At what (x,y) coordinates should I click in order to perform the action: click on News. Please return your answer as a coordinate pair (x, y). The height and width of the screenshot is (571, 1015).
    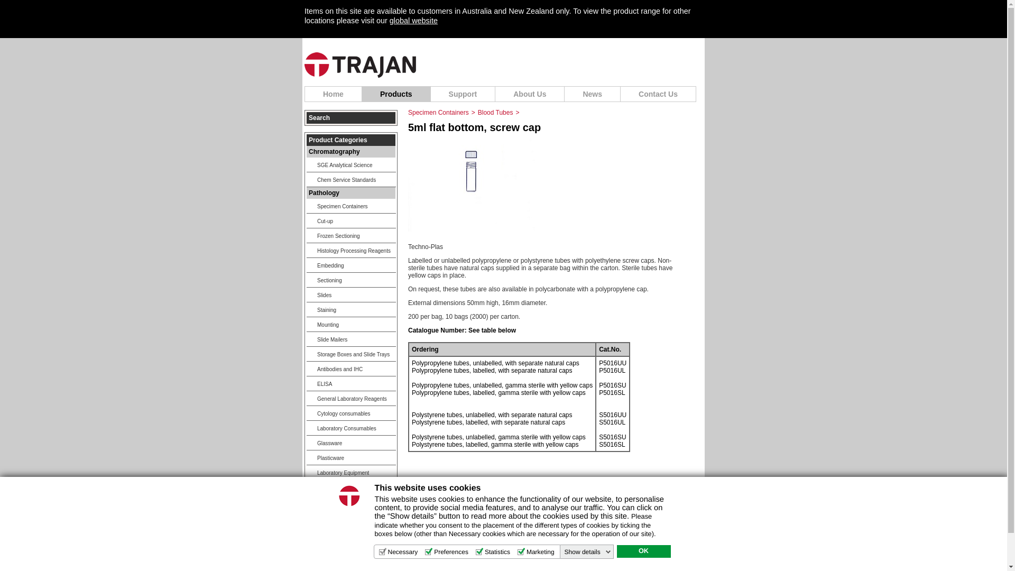
    Looking at the image, I should click on (593, 94).